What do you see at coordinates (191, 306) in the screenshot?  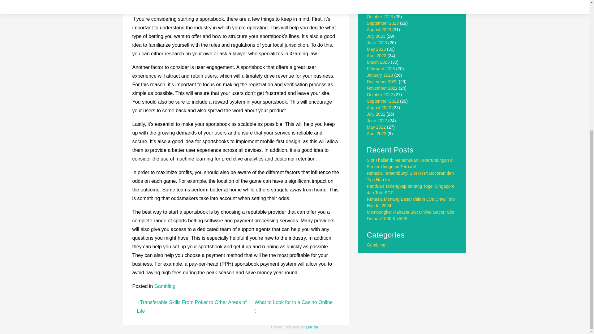 I see ` Transferable Skills From Poker to Other Areas of Life` at bounding box center [191, 306].